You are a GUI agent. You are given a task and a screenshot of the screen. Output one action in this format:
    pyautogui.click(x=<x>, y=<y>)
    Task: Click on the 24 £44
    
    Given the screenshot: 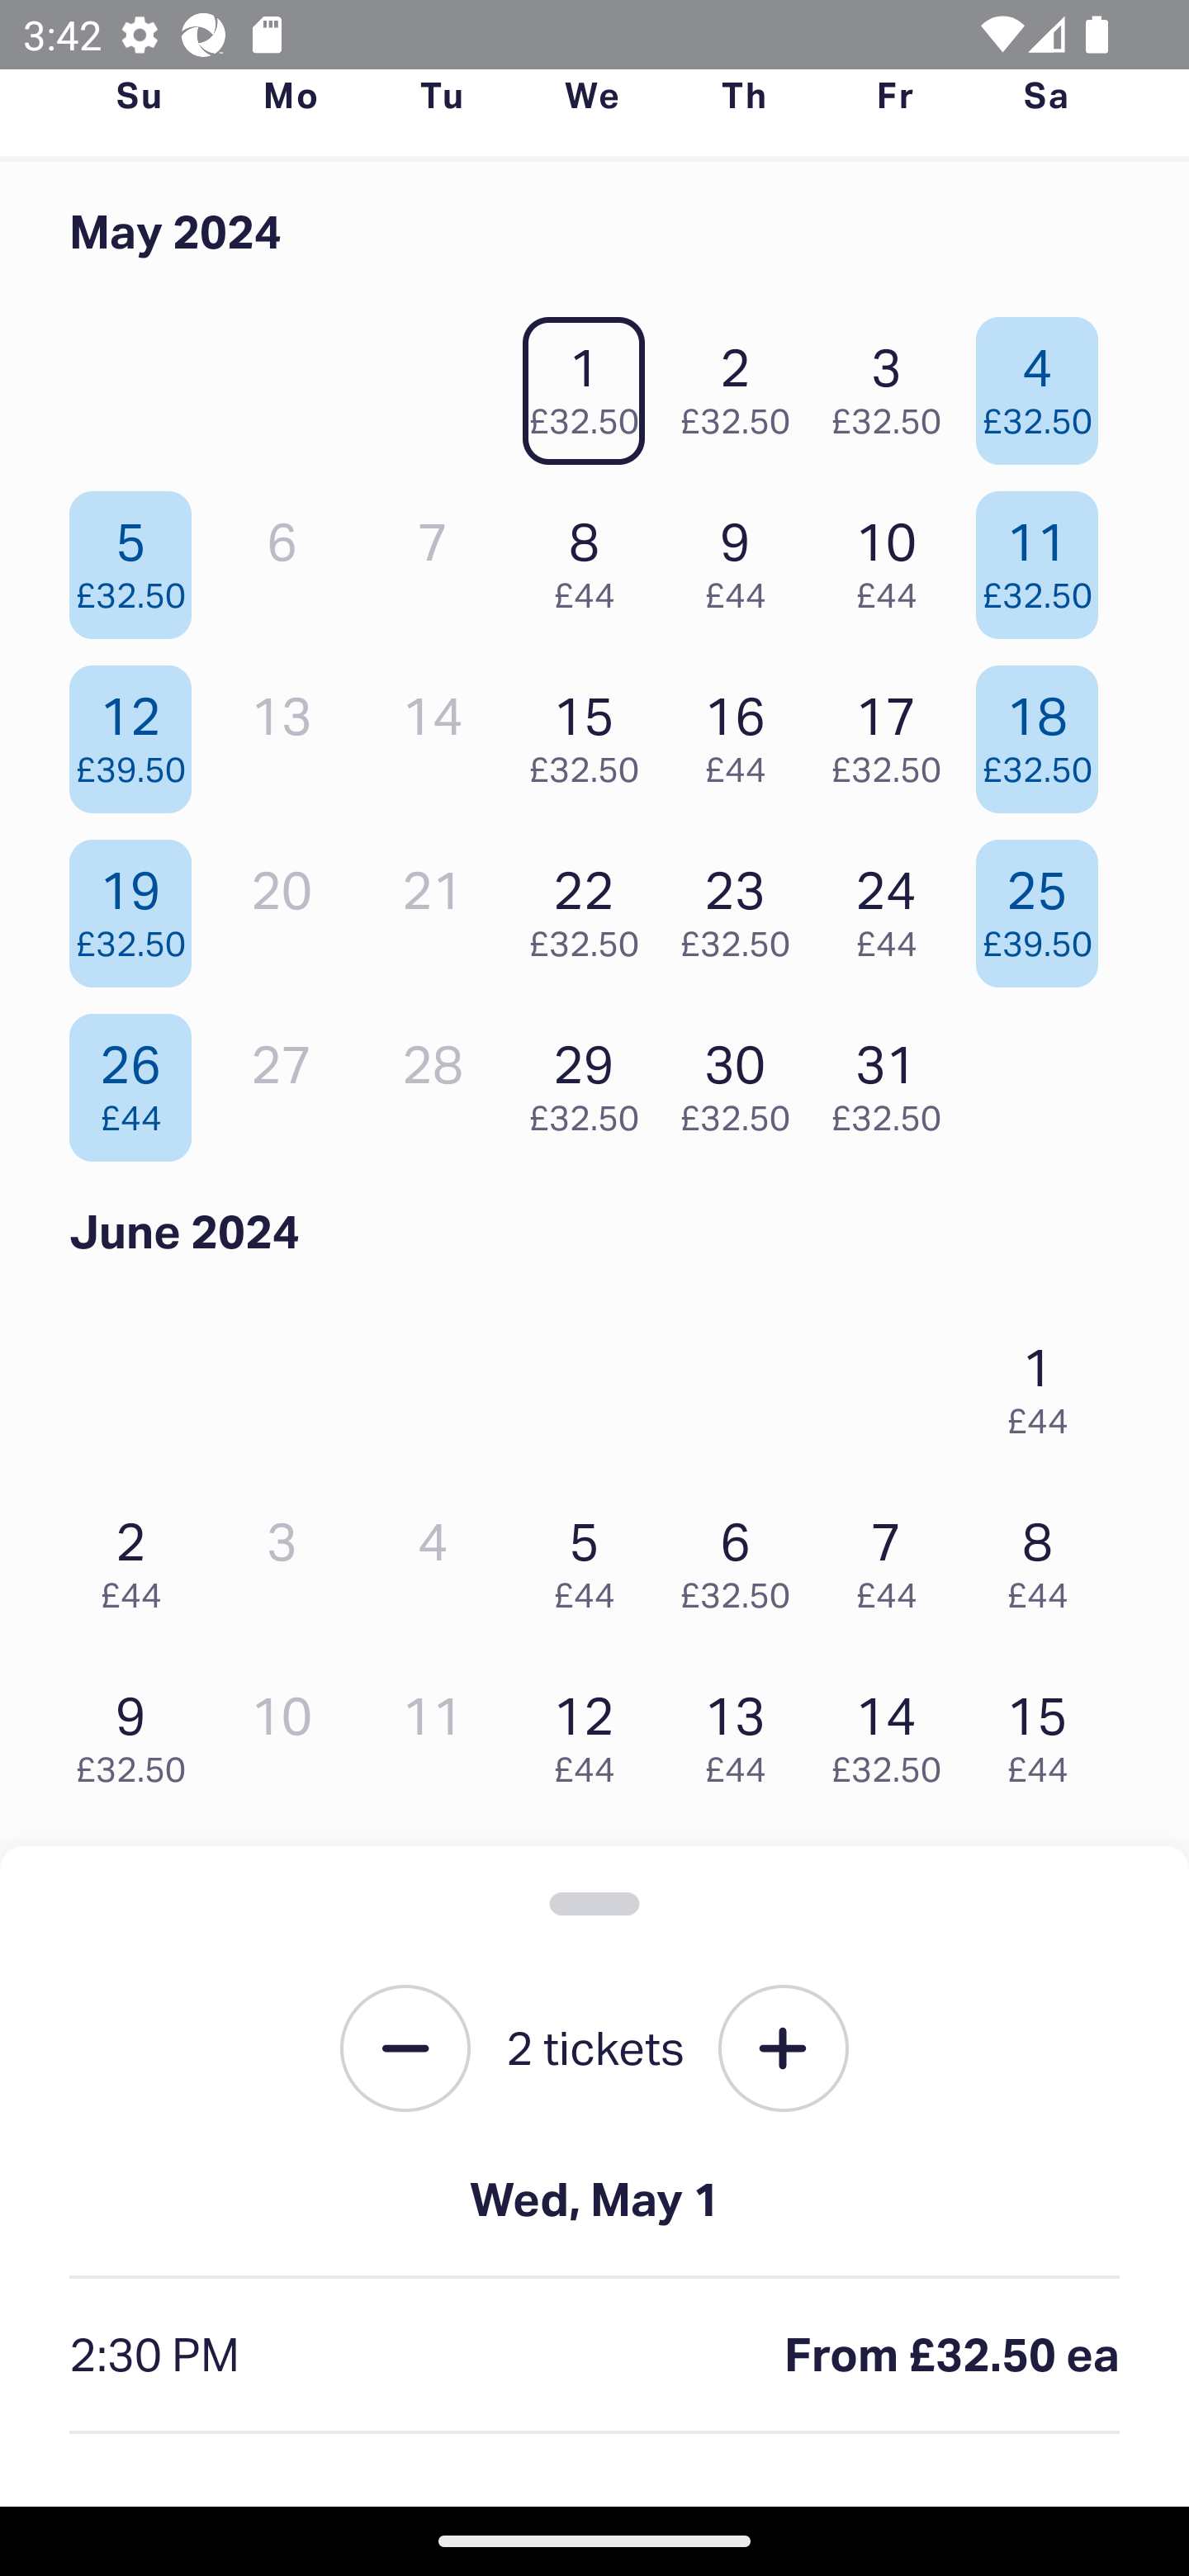 What is the action you would take?
    pyautogui.click(x=894, y=905)
    